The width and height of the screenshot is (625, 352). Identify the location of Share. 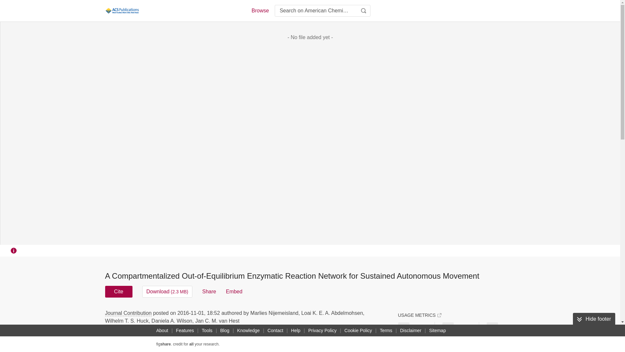
(209, 291).